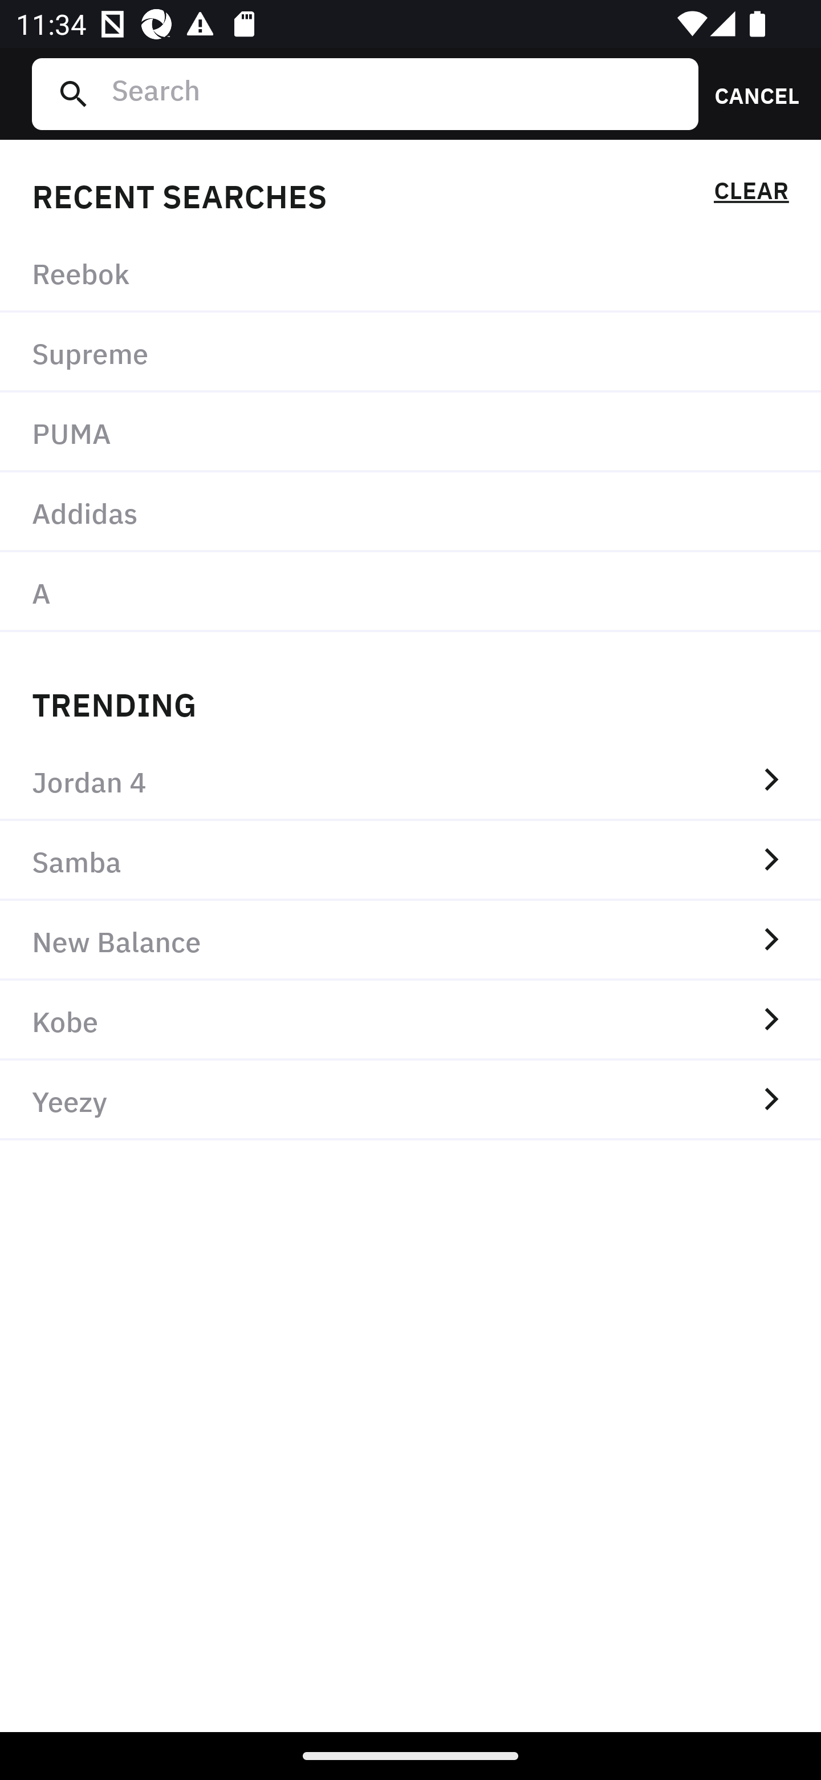 This screenshot has height=1780, width=821. Describe the element at coordinates (410, 511) in the screenshot. I see `Addidas` at that location.